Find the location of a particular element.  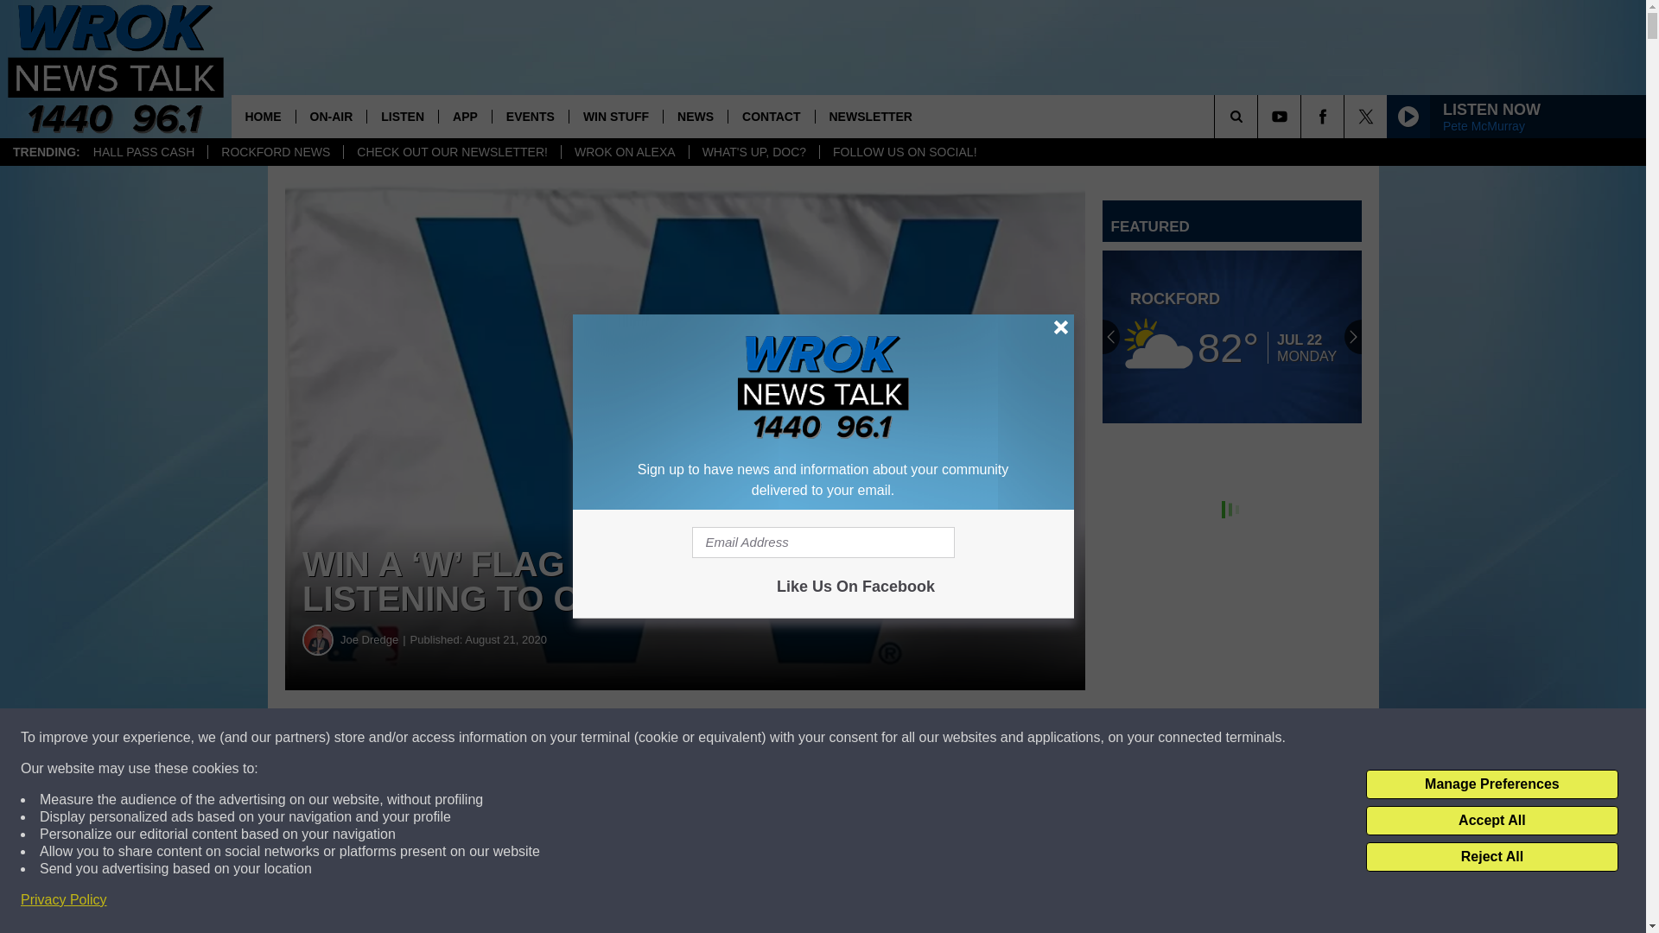

NEWS is located at coordinates (695, 116).